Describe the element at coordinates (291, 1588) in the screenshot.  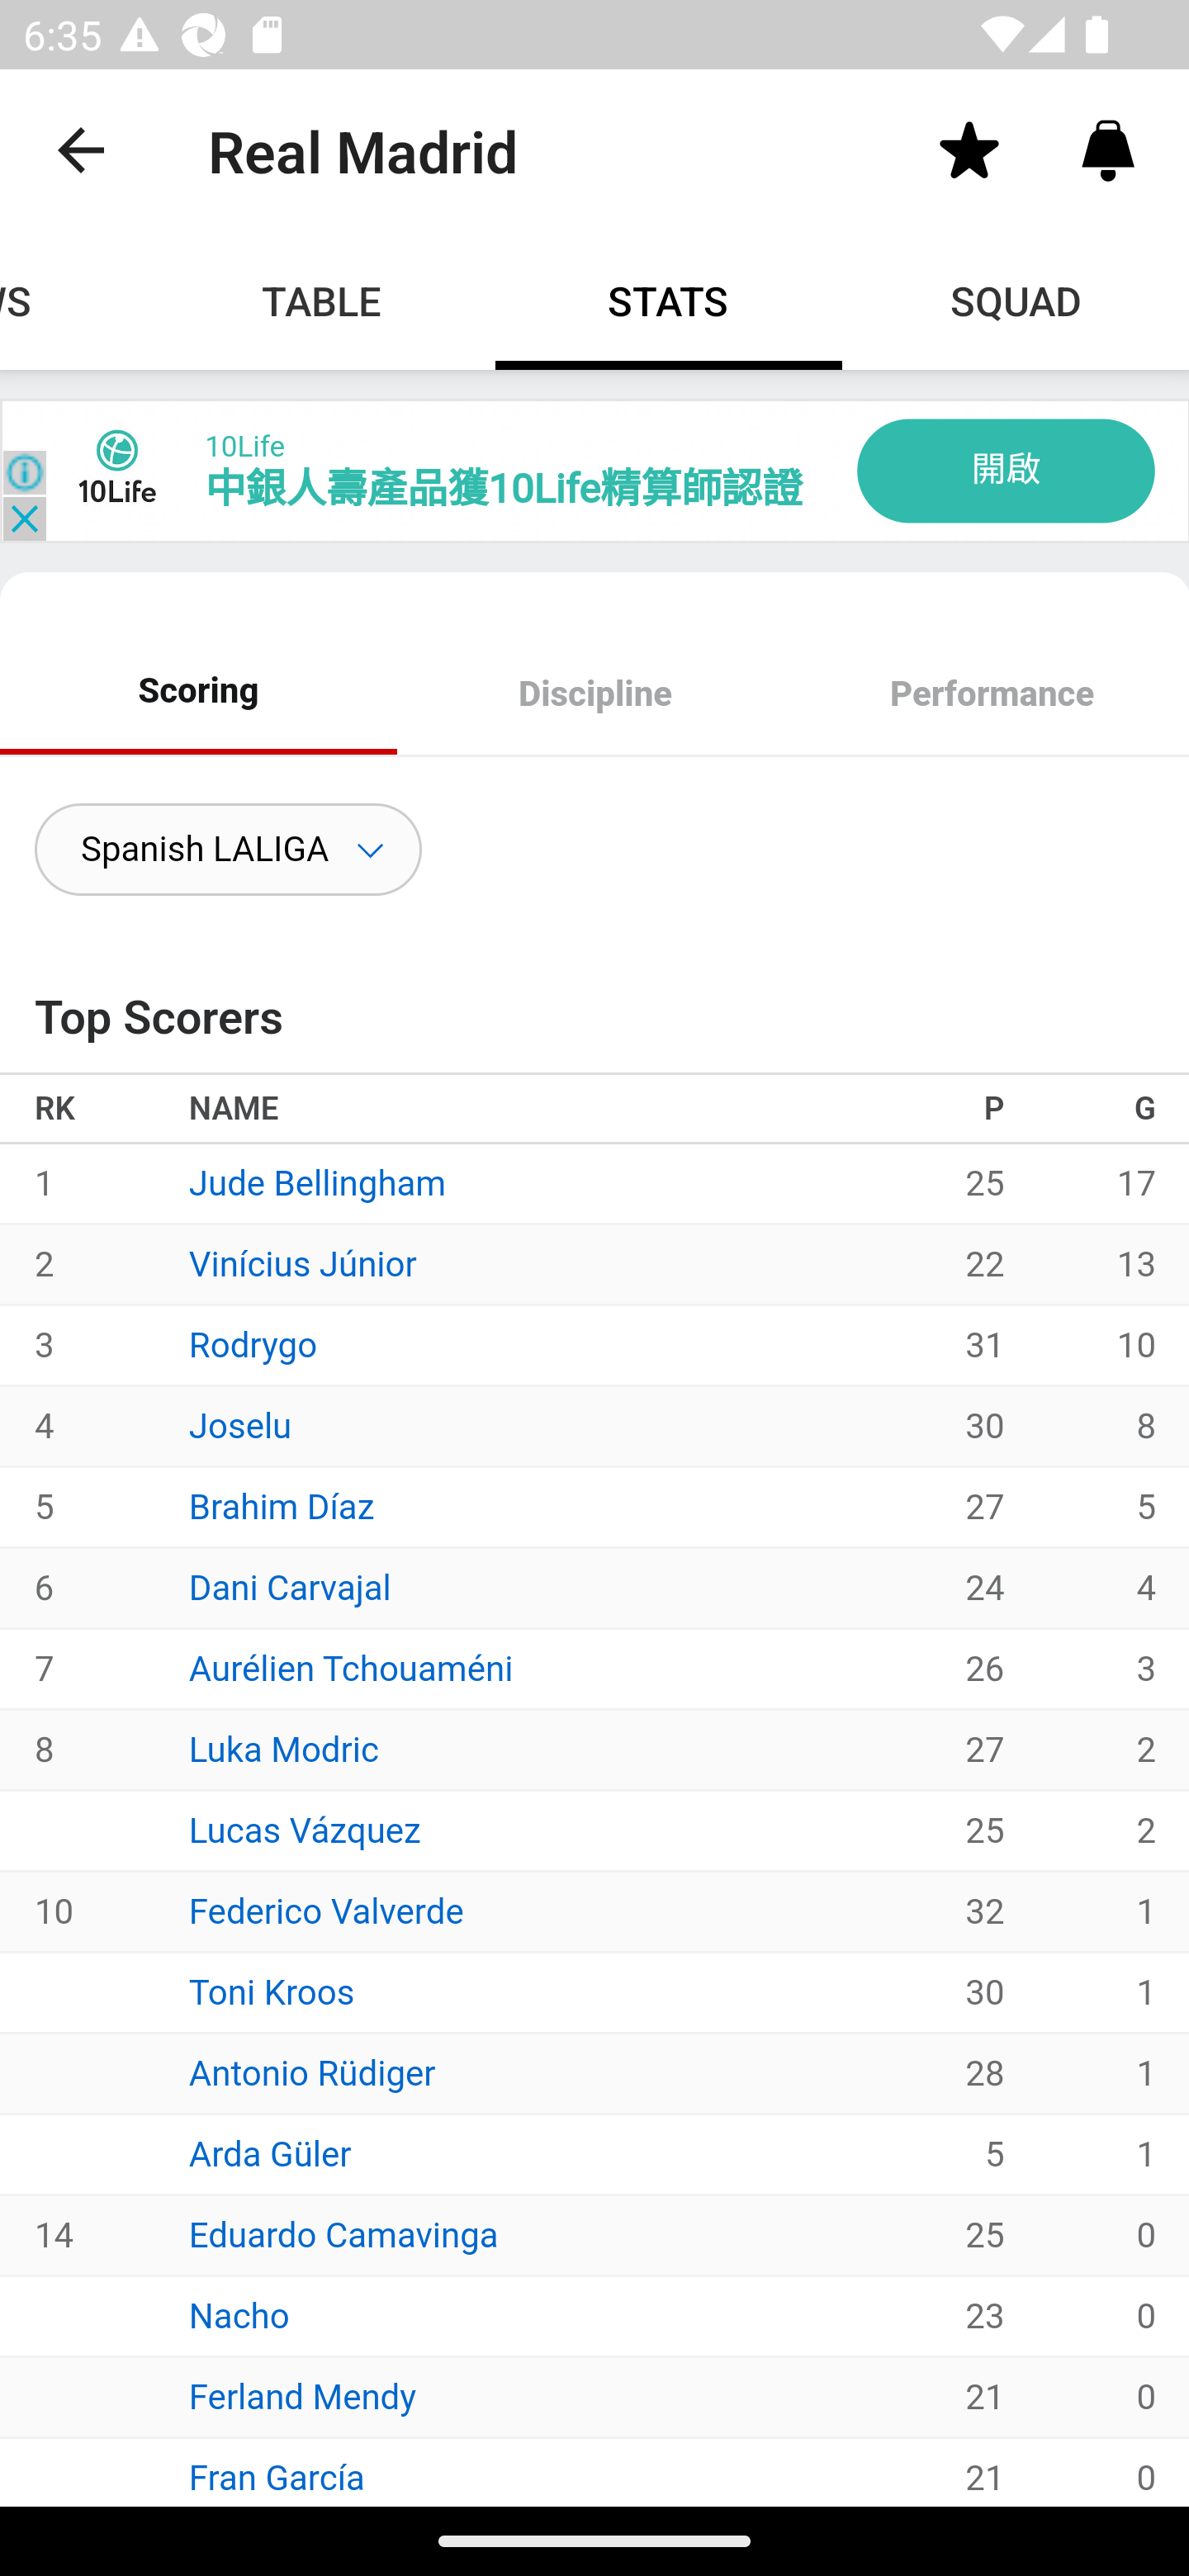
I see `Dani Carvajal` at that location.